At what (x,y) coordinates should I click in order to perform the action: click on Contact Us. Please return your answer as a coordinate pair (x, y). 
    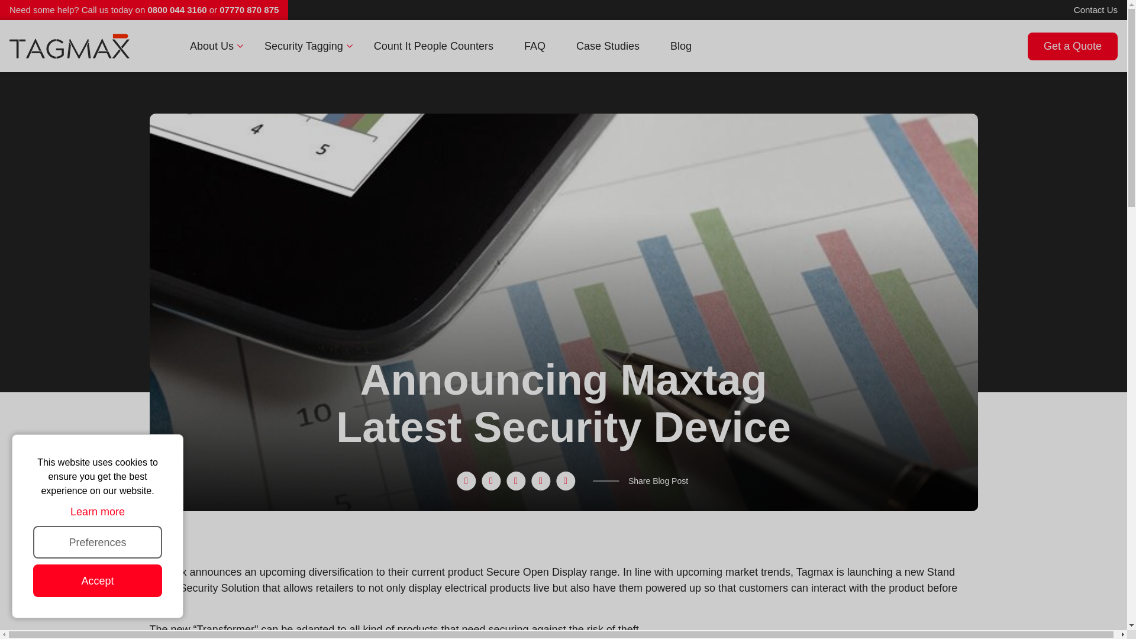
    Looking at the image, I should click on (1096, 9).